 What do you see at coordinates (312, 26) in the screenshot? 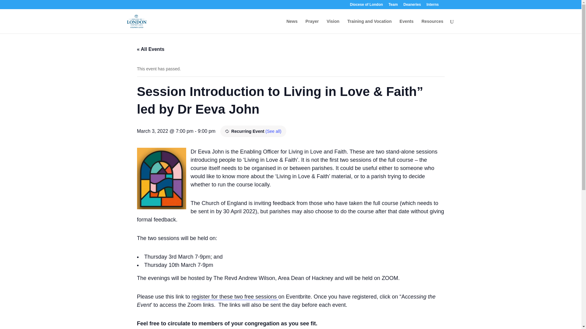
I see `Prayer` at bounding box center [312, 26].